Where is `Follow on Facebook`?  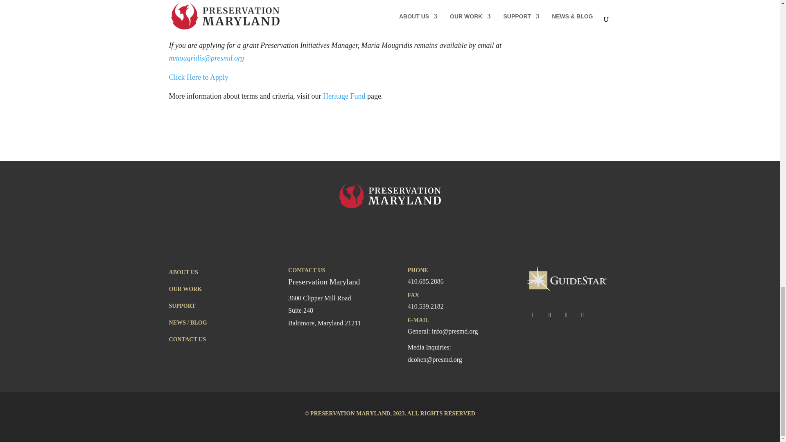 Follow on Facebook is located at coordinates (533, 315).